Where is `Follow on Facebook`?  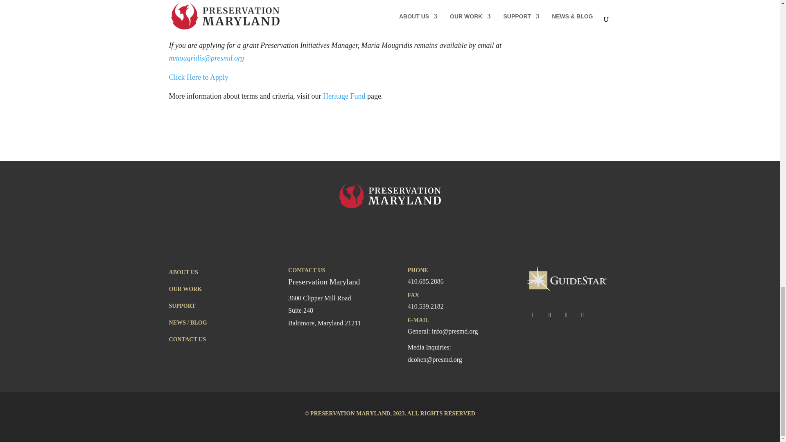 Follow on Facebook is located at coordinates (533, 315).